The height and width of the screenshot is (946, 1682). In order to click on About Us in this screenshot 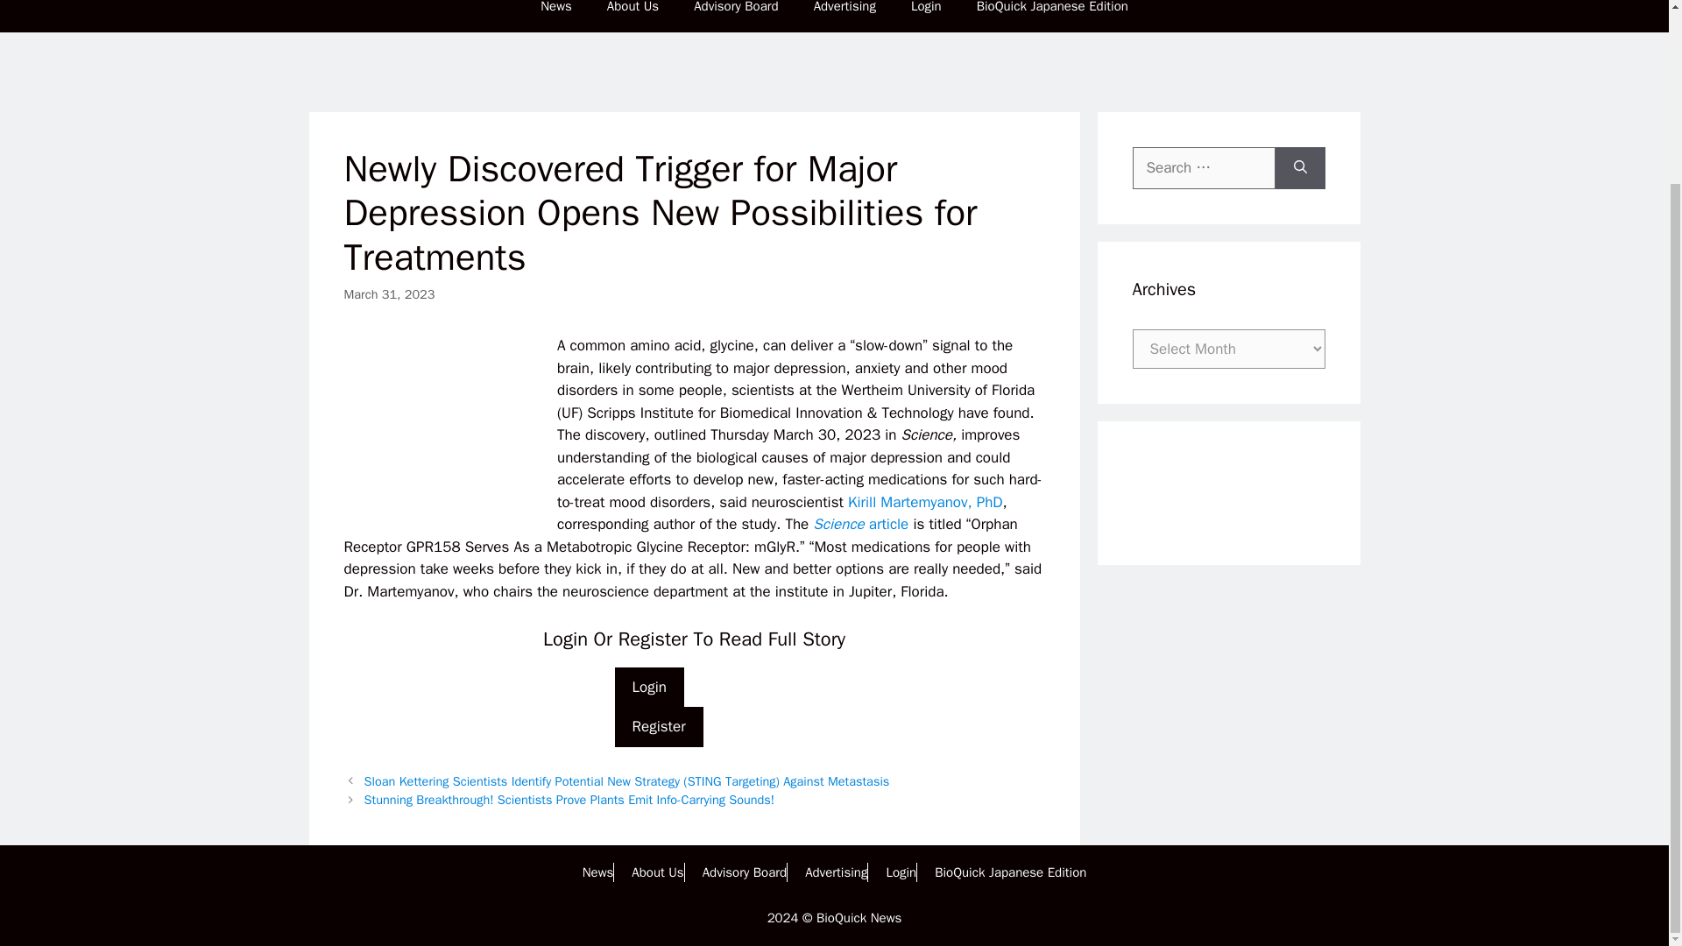, I will do `click(657, 872)`.